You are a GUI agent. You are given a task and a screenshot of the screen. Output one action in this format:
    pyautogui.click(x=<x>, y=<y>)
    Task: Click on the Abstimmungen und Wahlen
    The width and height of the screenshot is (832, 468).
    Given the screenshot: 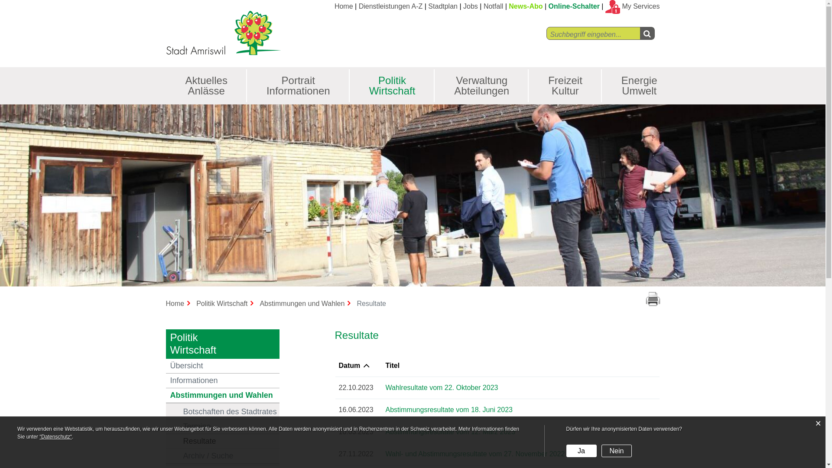 What is the action you would take?
    pyautogui.click(x=223, y=396)
    